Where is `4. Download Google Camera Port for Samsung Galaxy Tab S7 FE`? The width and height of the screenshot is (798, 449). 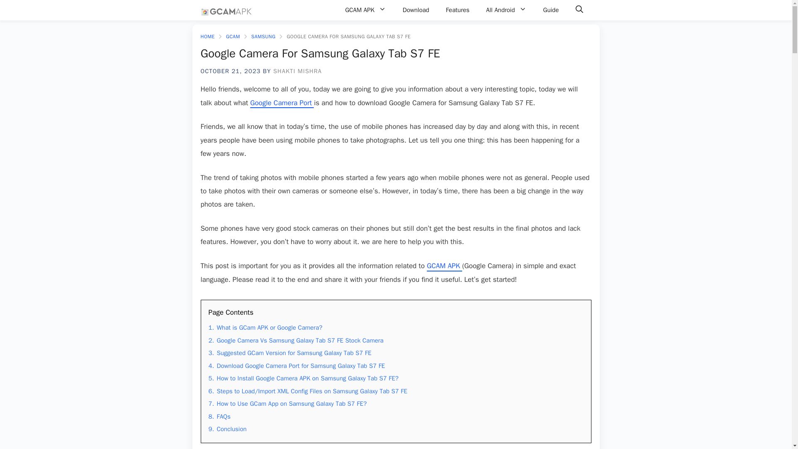
4. Download Google Camera Port for Samsung Galaxy Tab S7 FE is located at coordinates (297, 366).